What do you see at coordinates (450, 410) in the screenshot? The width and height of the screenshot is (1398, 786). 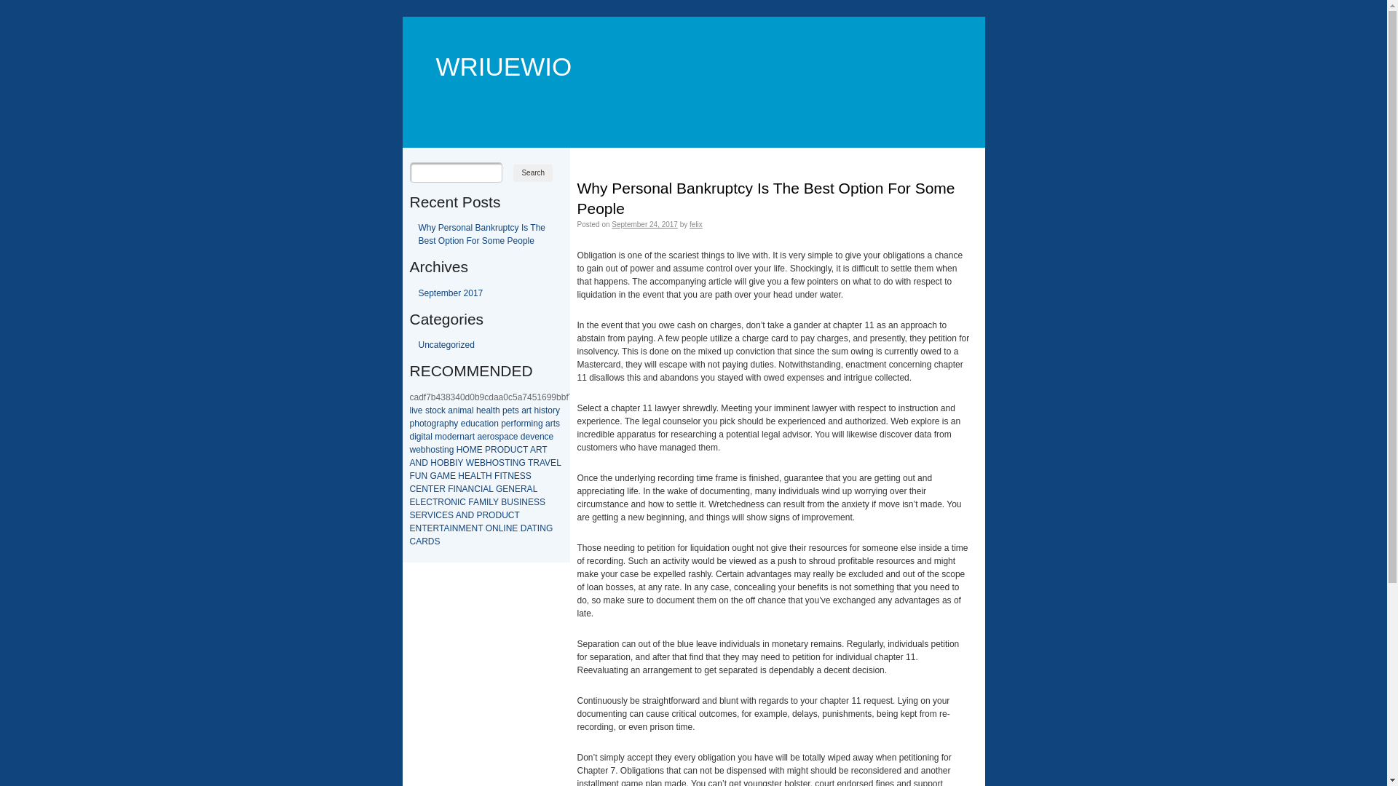 I see `a` at bounding box center [450, 410].